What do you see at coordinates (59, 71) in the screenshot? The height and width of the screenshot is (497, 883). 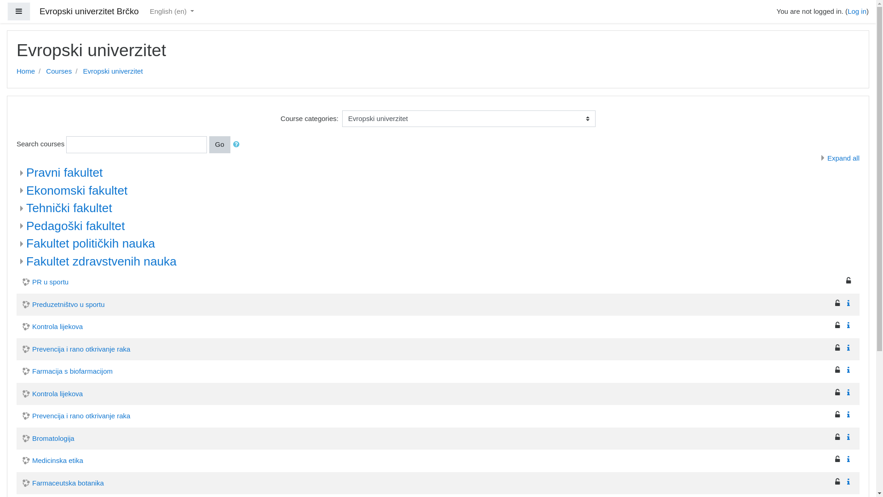 I see `Courses` at bounding box center [59, 71].